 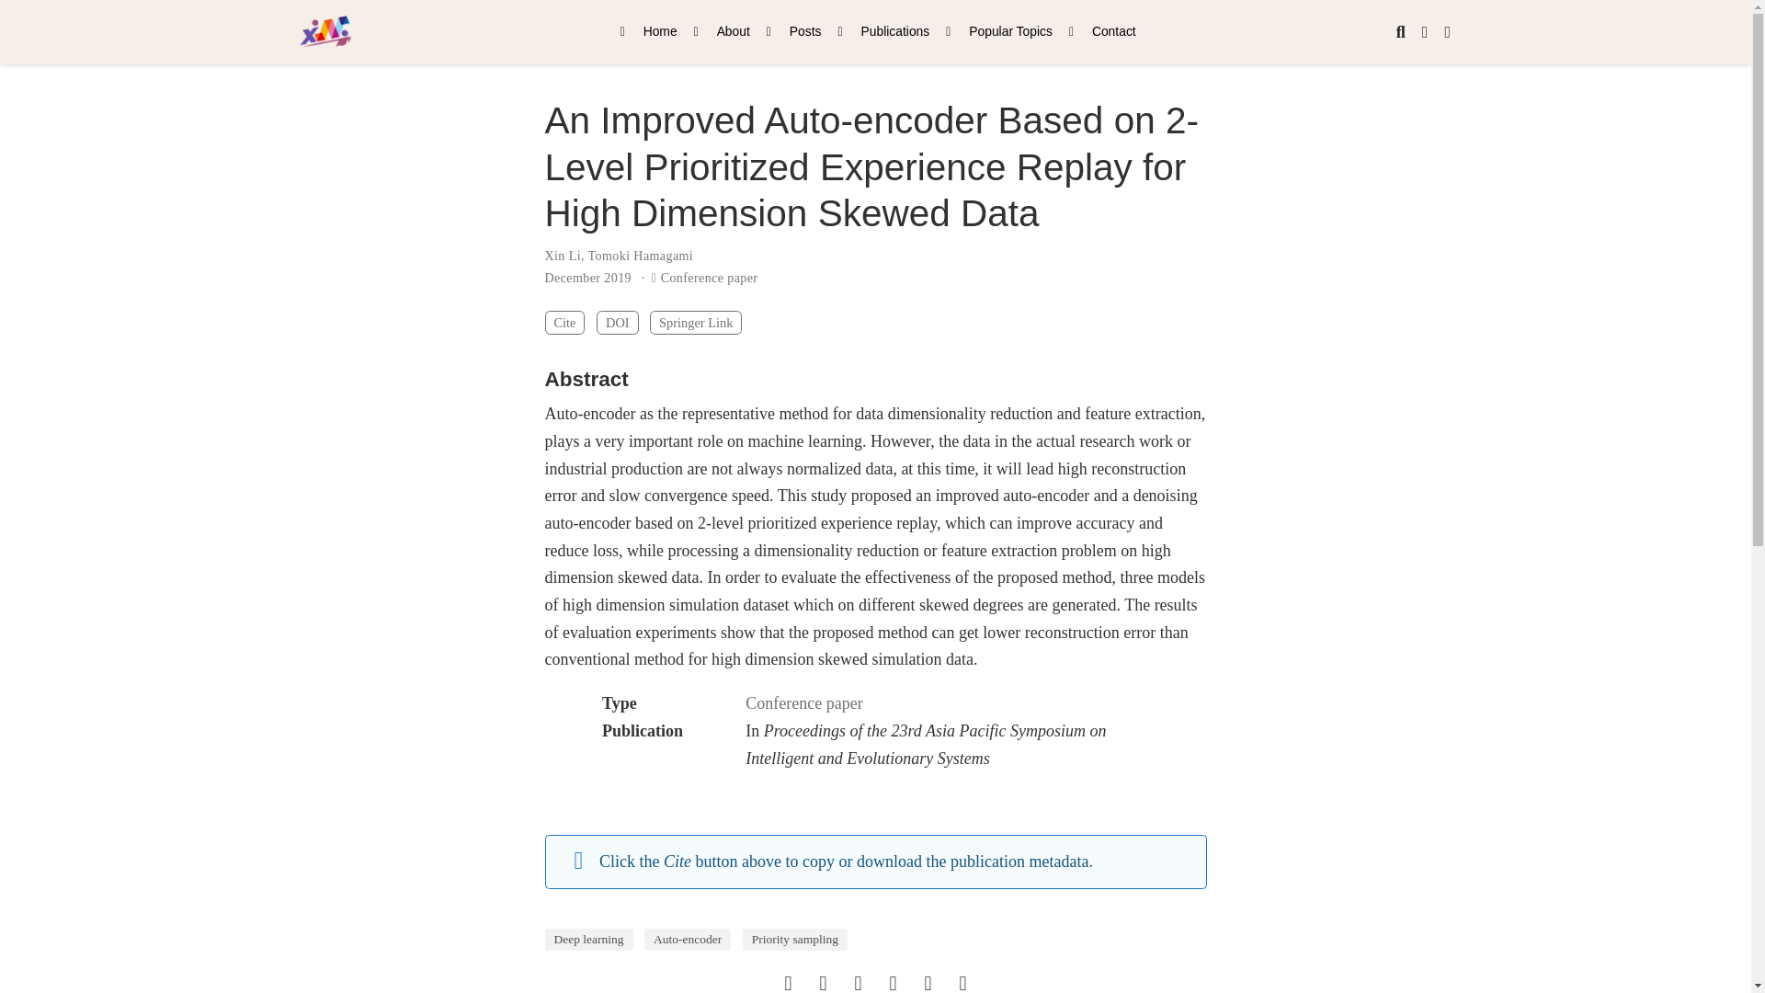 I want to click on DOI, so click(x=618, y=322).